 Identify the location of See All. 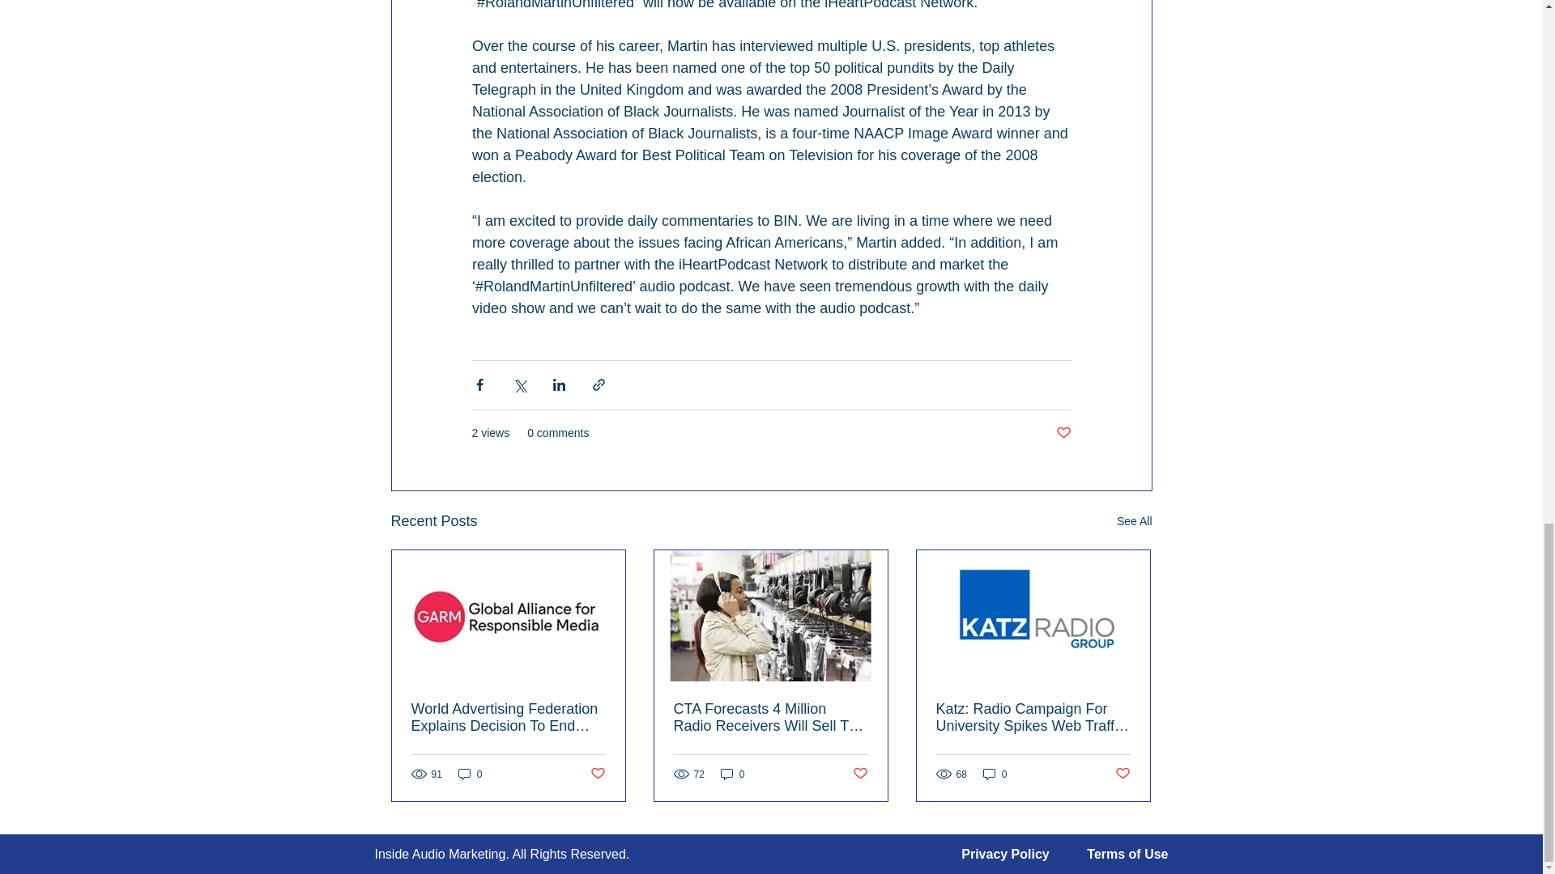
(1134, 521).